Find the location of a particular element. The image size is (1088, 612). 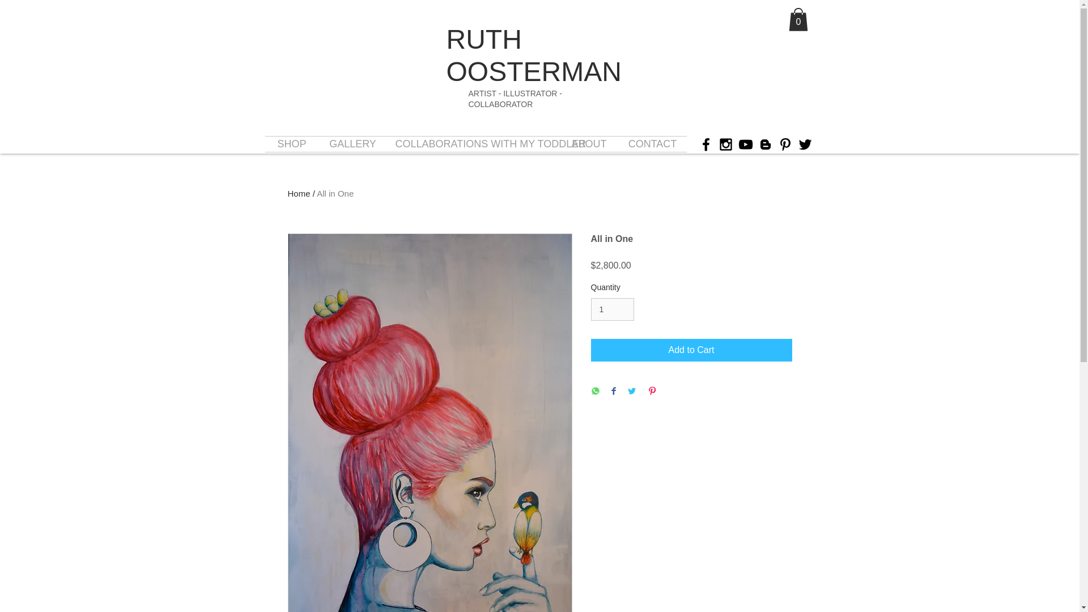

Add to Cart is located at coordinates (691, 350).